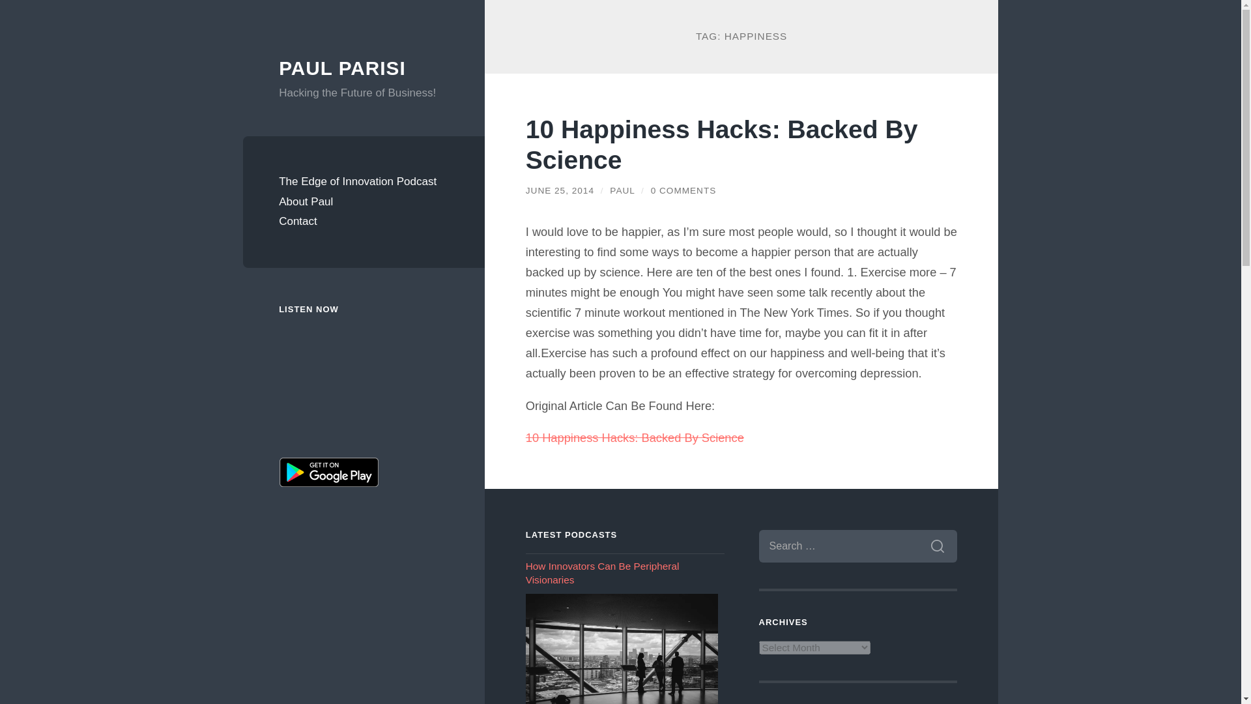  Describe the element at coordinates (364, 181) in the screenshot. I see `The Edge of Innovation Podcast` at that location.